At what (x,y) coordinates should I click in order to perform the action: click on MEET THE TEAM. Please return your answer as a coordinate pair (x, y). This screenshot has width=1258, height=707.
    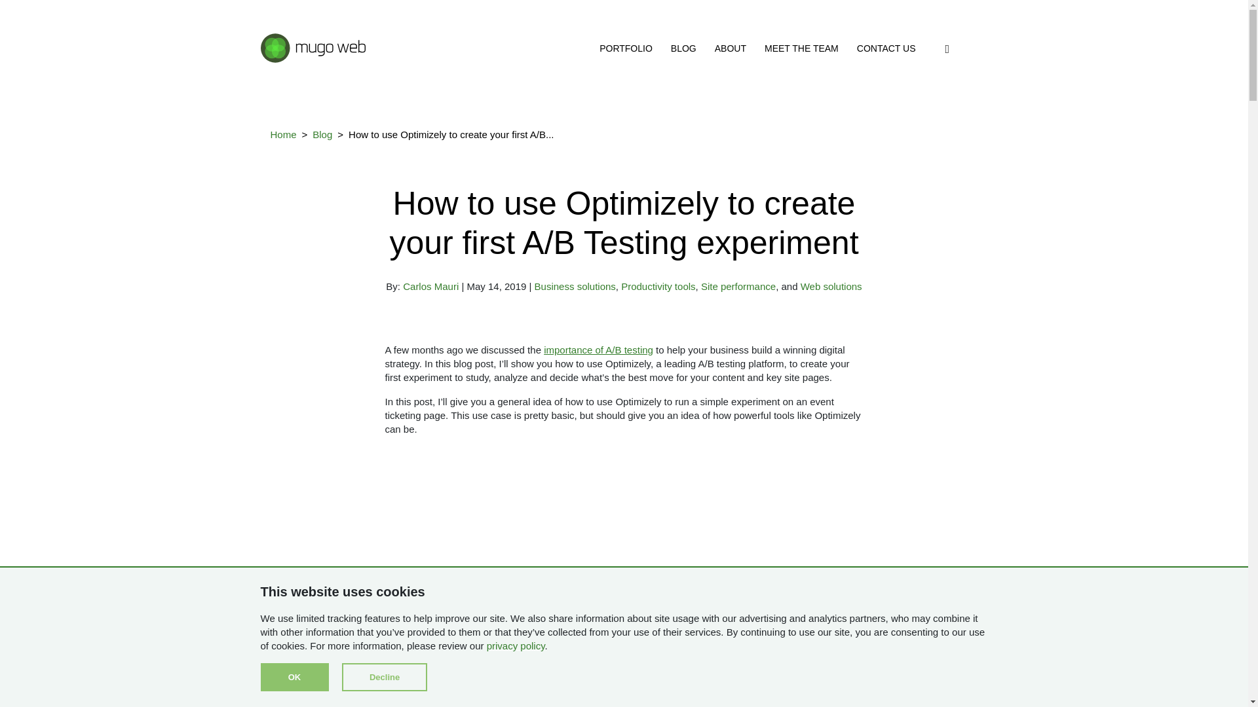
    Looking at the image, I should click on (802, 48).